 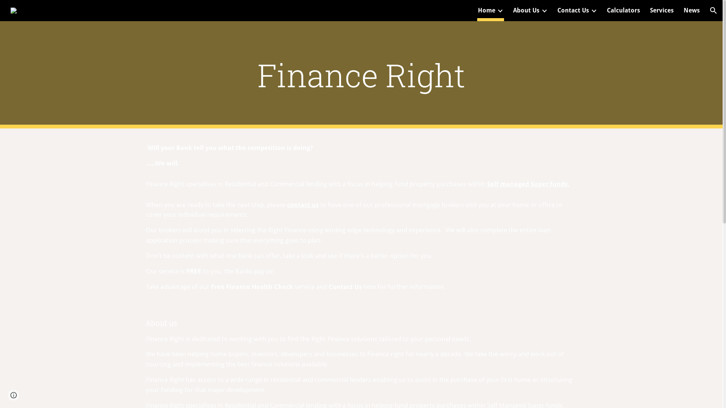 I want to click on Expand/Collapse, so click(x=594, y=11).